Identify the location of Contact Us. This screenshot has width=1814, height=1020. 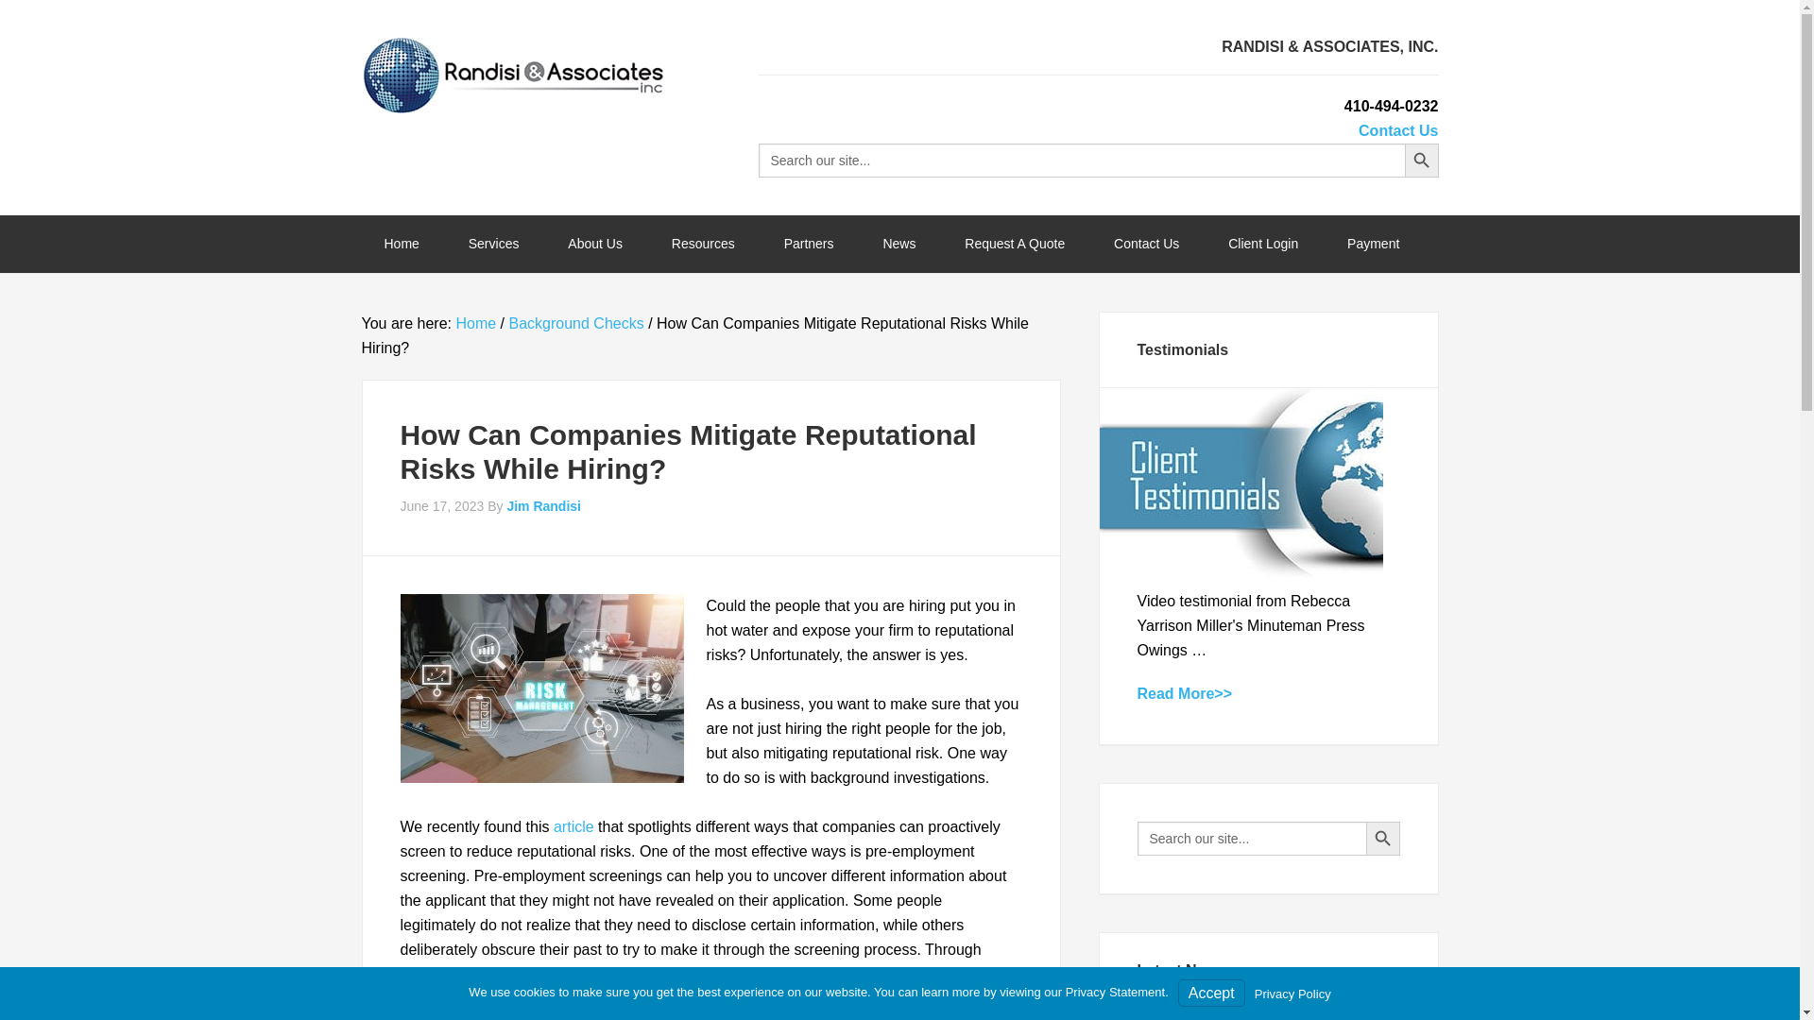
(1146, 244).